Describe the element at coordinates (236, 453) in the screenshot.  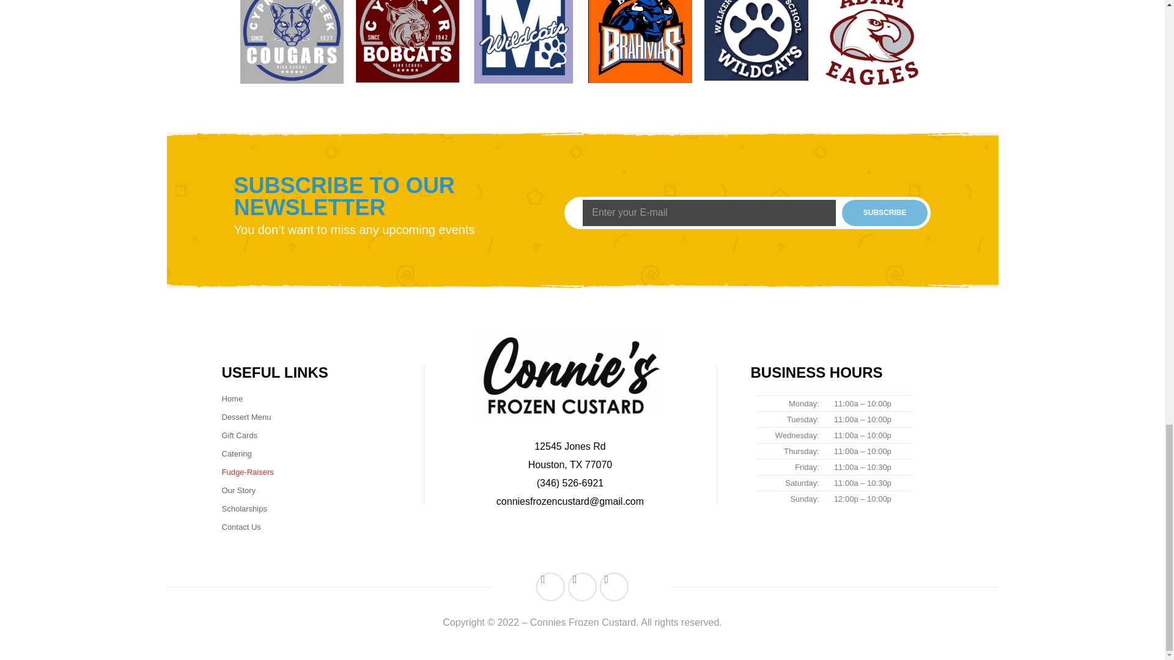
I see `Catering` at that location.